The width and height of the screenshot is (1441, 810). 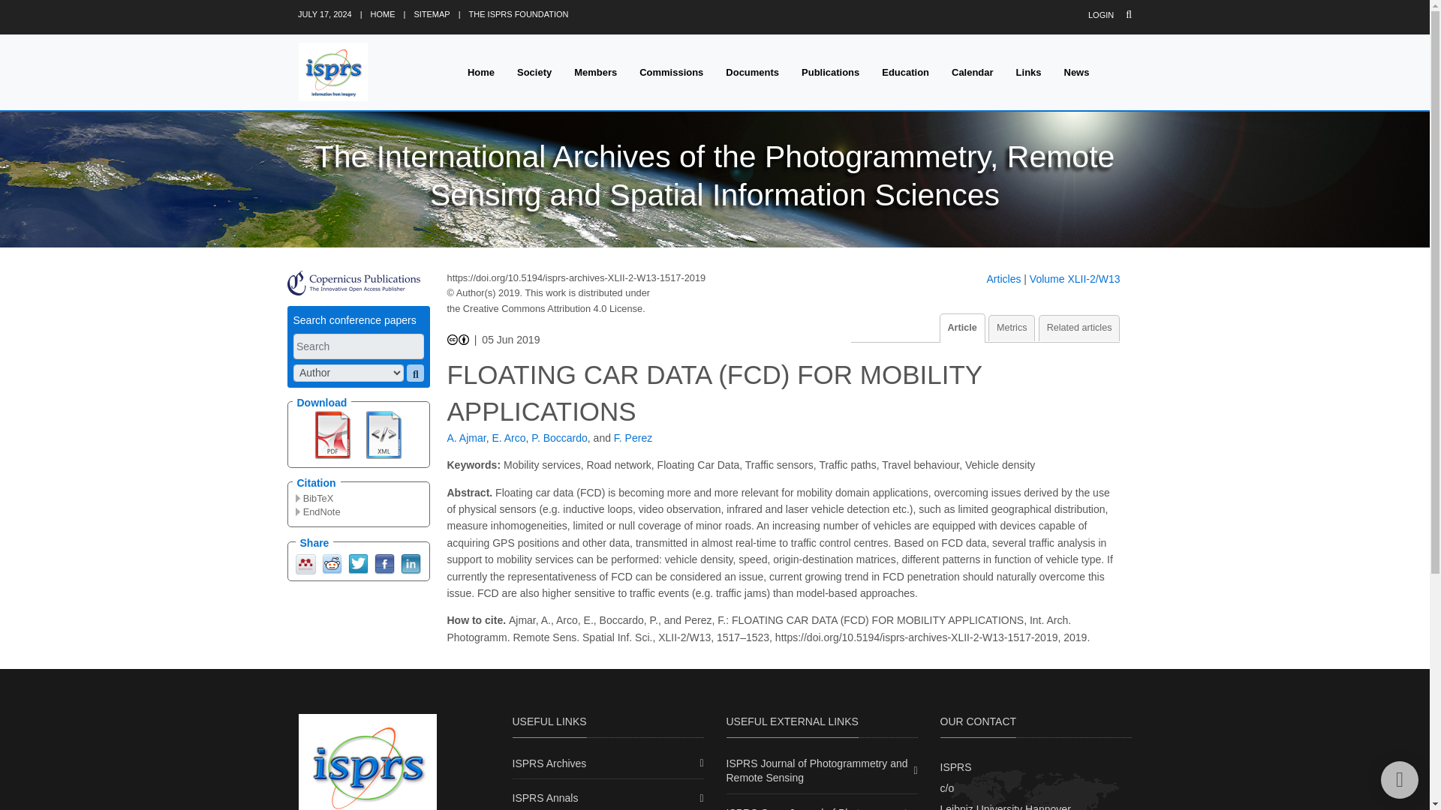 What do you see at coordinates (534, 72) in the screenshot?
I see `Society` at bounding box center [534, 72].